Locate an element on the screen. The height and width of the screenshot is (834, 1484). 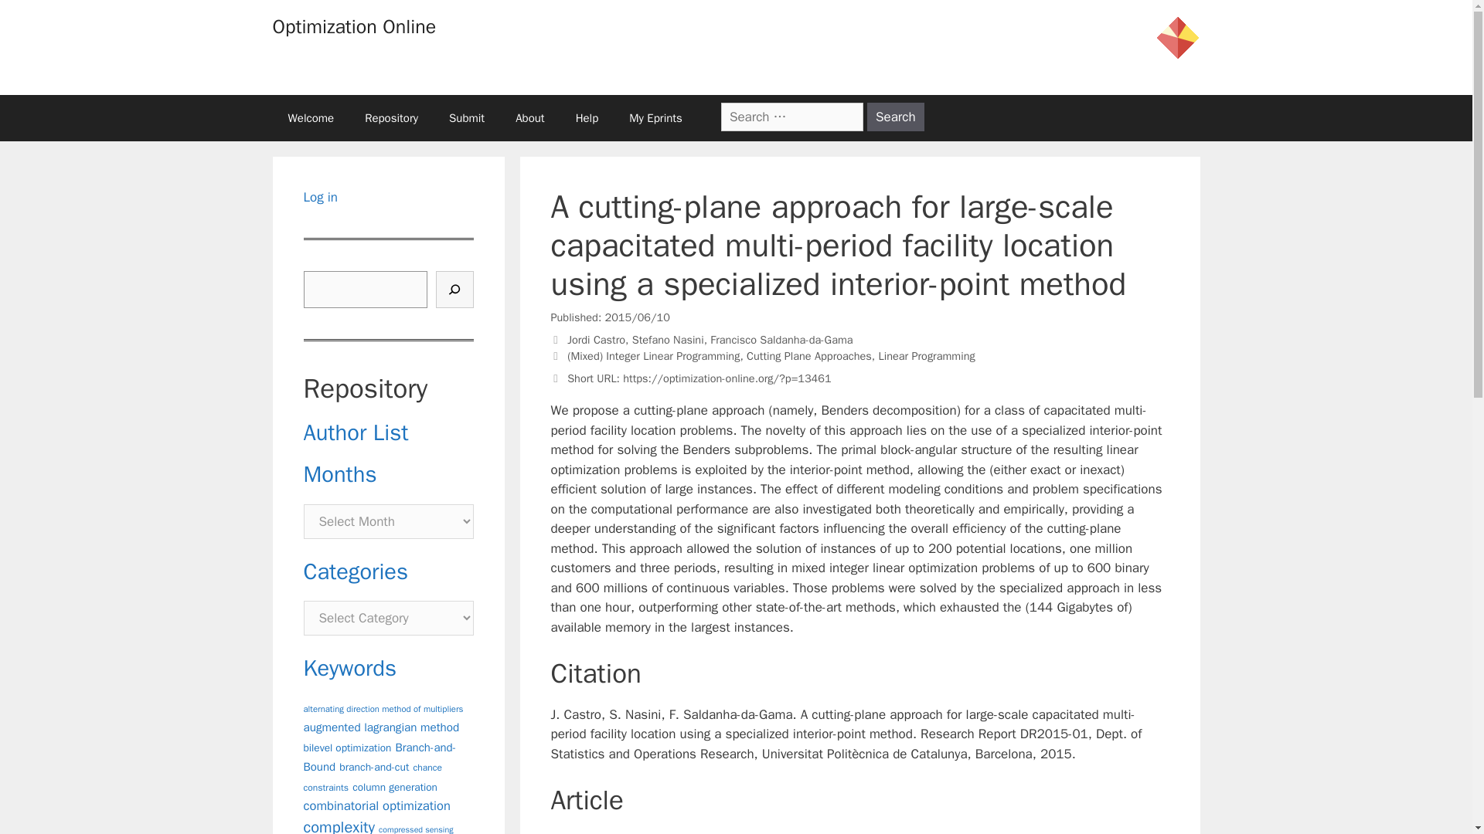
combinatorial optimization is located at coordinates (376, 805).